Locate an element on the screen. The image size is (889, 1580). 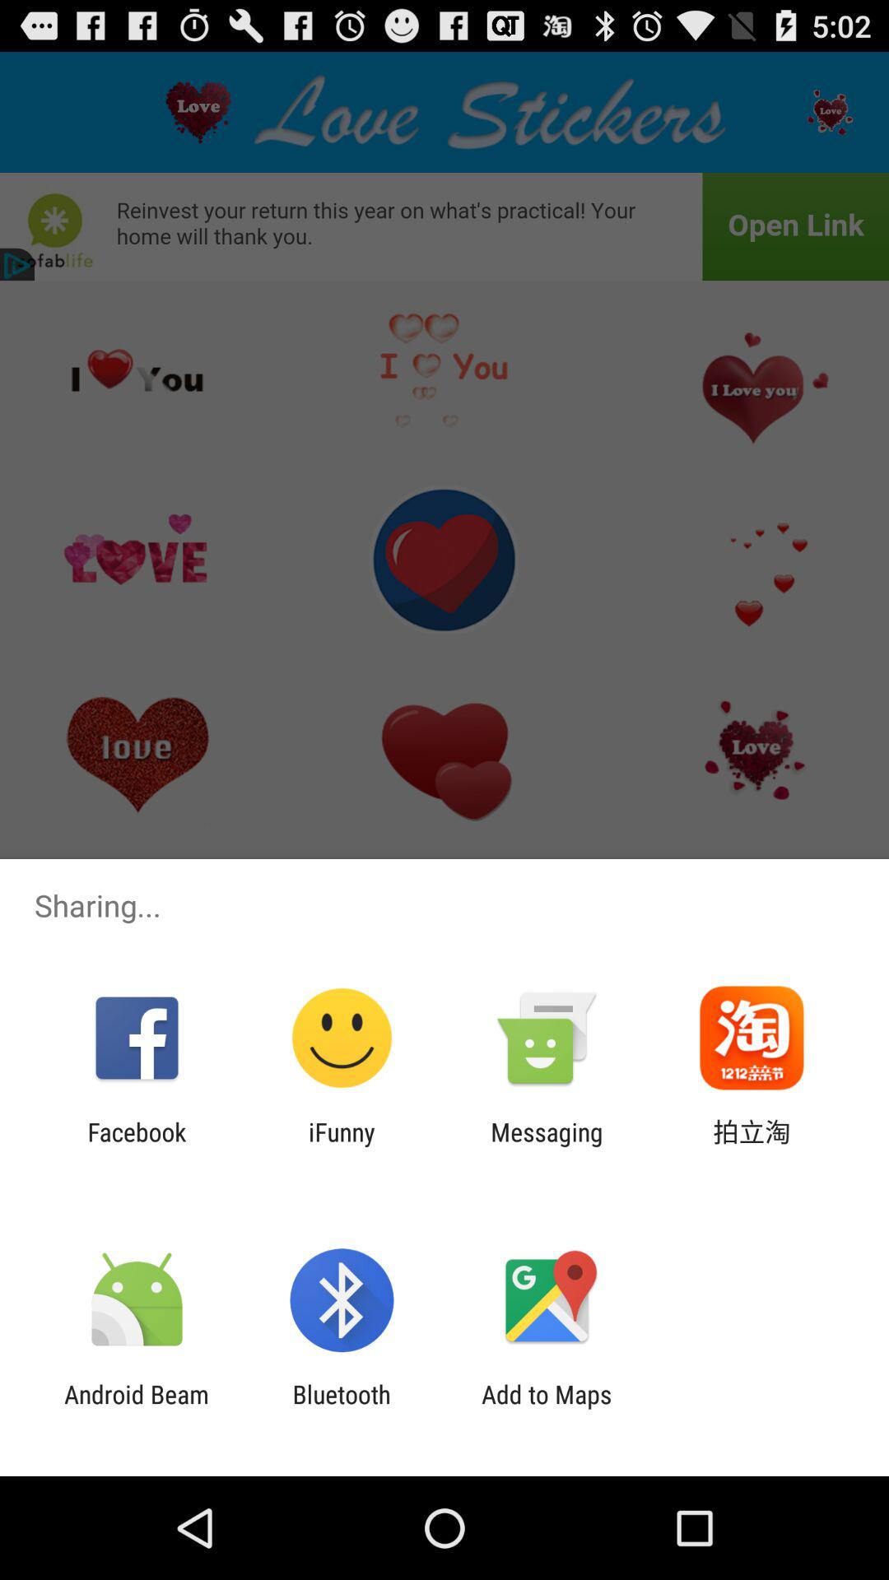
press the icon to the left of bluetooth is located at coordinates (137, 1409).